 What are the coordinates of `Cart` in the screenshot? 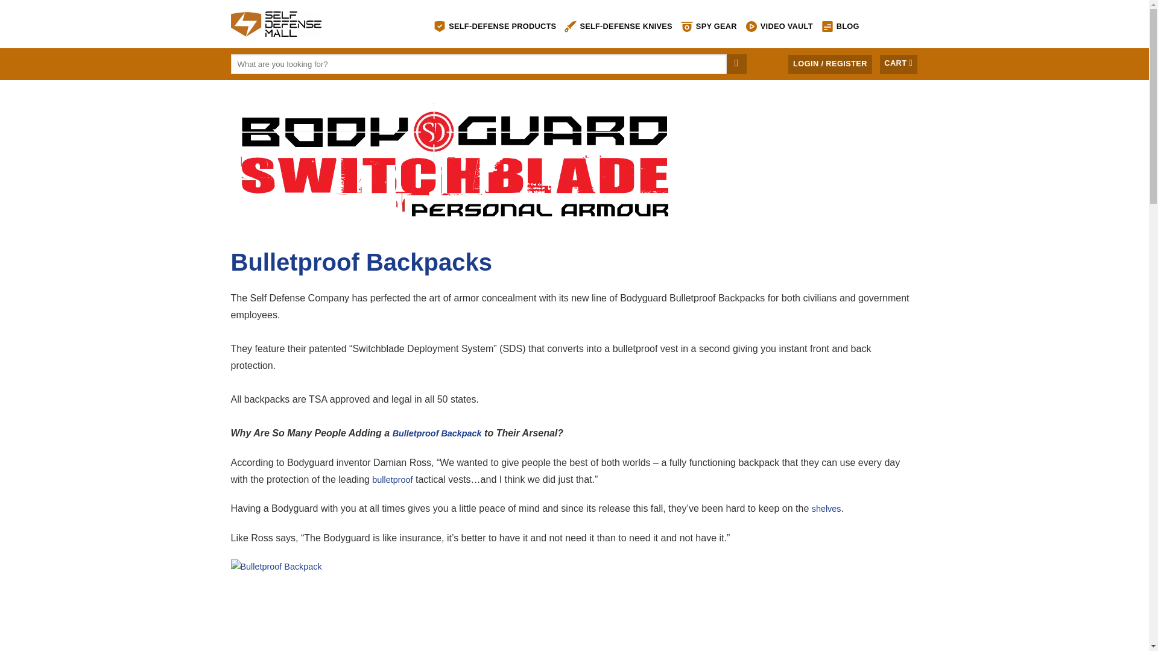 It's located at (899, 64).